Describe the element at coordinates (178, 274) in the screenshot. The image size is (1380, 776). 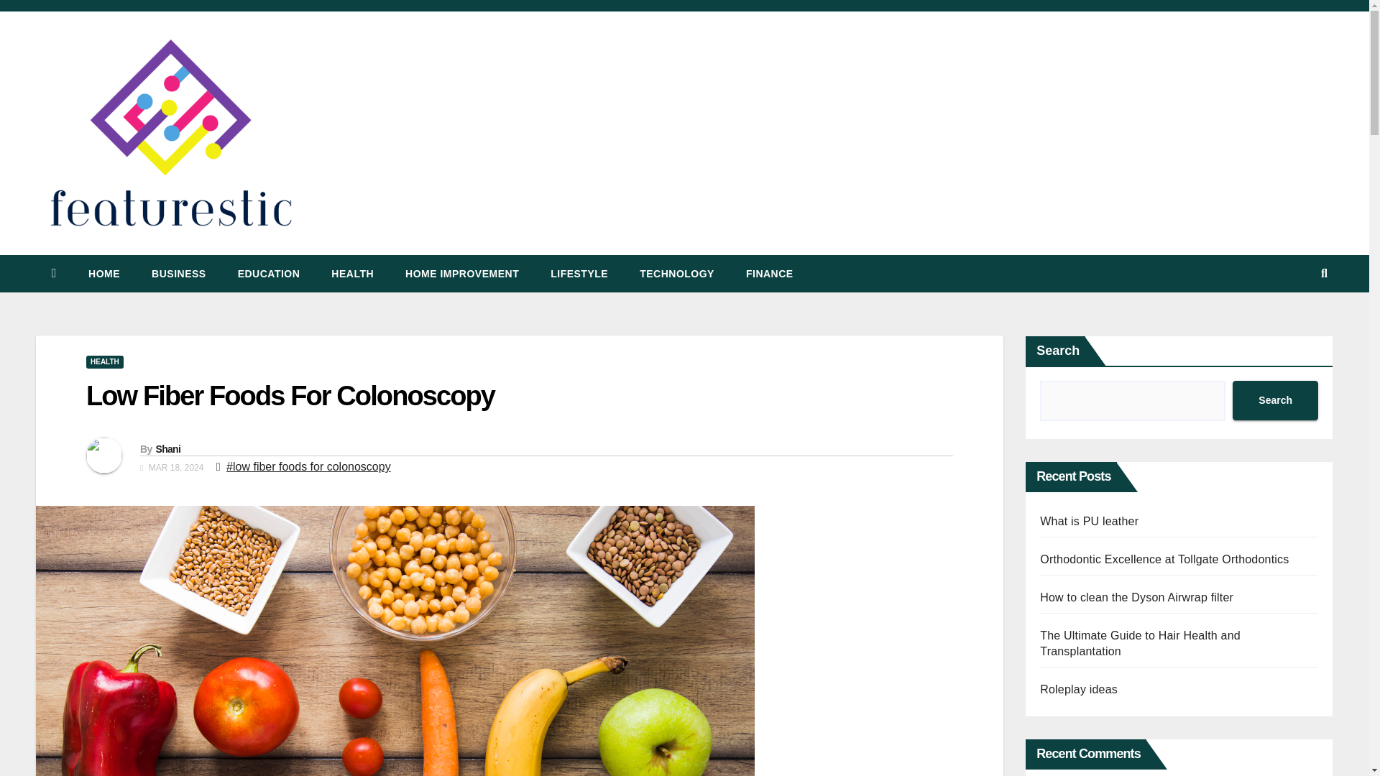
I see `Business` at that location.